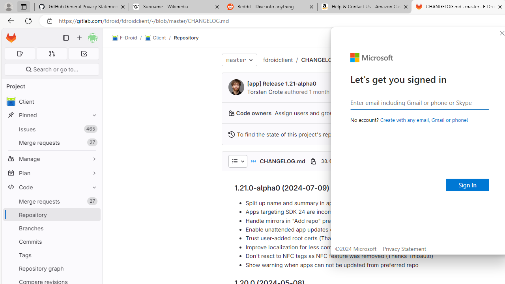 The width and height of the screenshot is (505, 284). Describe the element at coordinates (424, 120) in the screenshot. I see `Create with any email, Gmail or phone!` at that location.